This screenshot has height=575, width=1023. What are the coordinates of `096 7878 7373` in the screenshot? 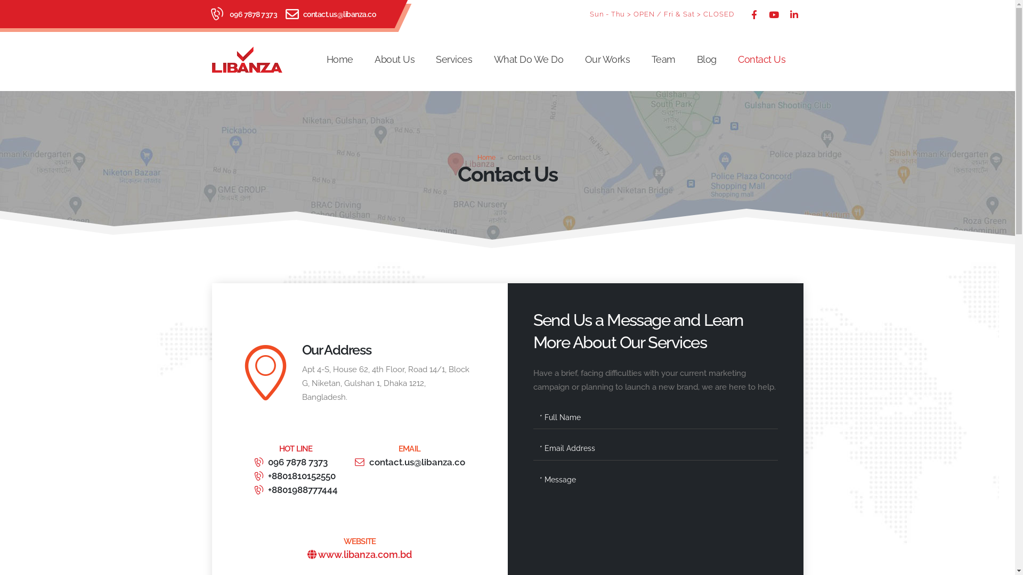 It's located at (296, 462).